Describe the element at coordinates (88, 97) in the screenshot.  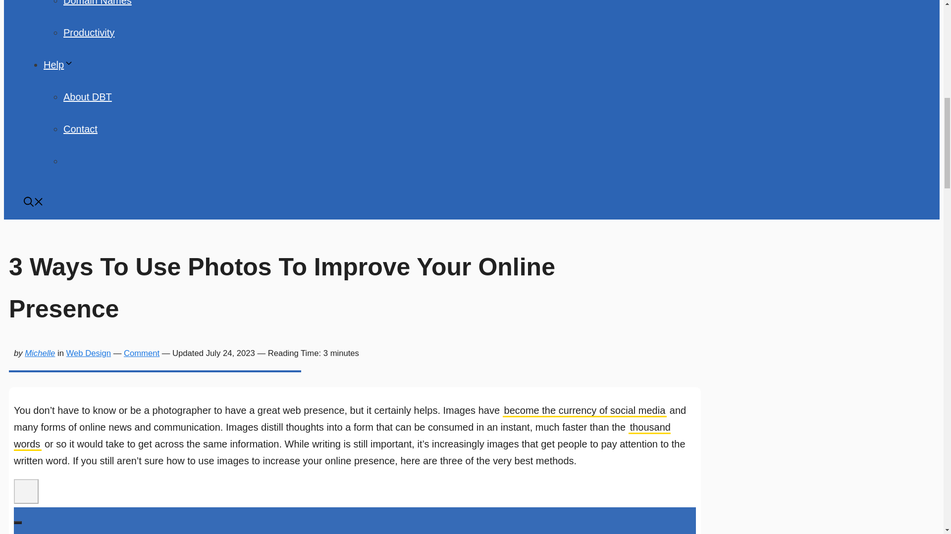
I see `About DBT` at that location.